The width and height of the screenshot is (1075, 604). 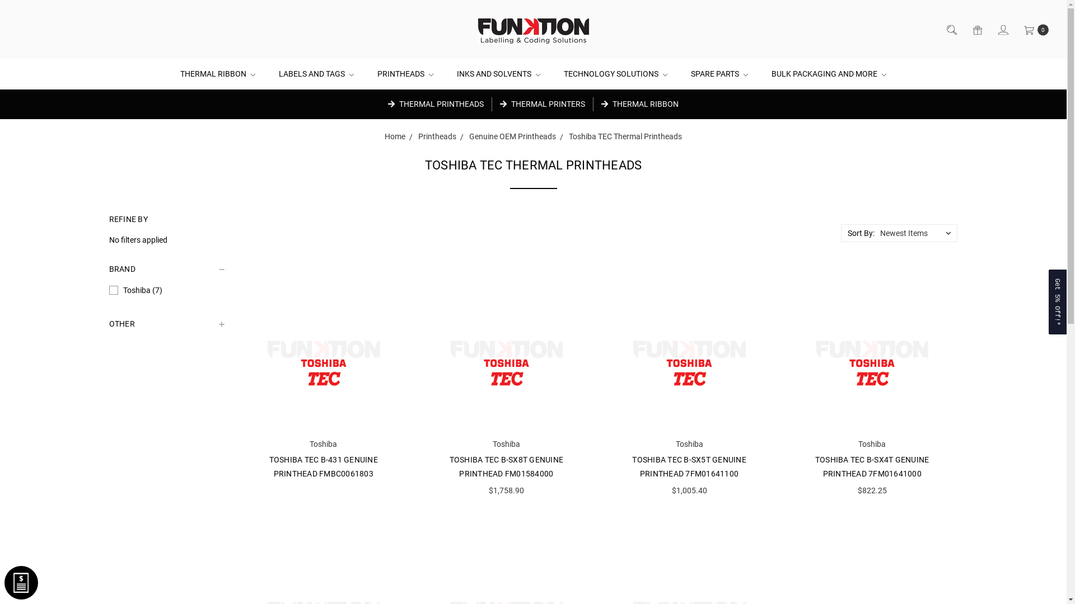 I want to click on THERMAL PRINTHEADS, so click(x=436, y=104).